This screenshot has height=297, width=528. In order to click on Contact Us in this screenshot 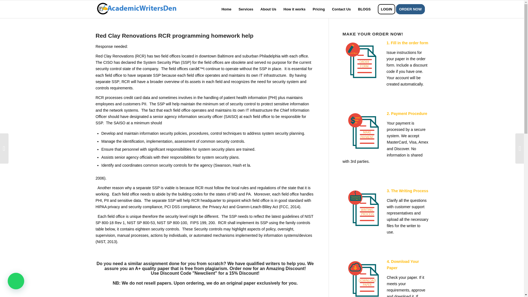, I will do `click(341, 9)`.